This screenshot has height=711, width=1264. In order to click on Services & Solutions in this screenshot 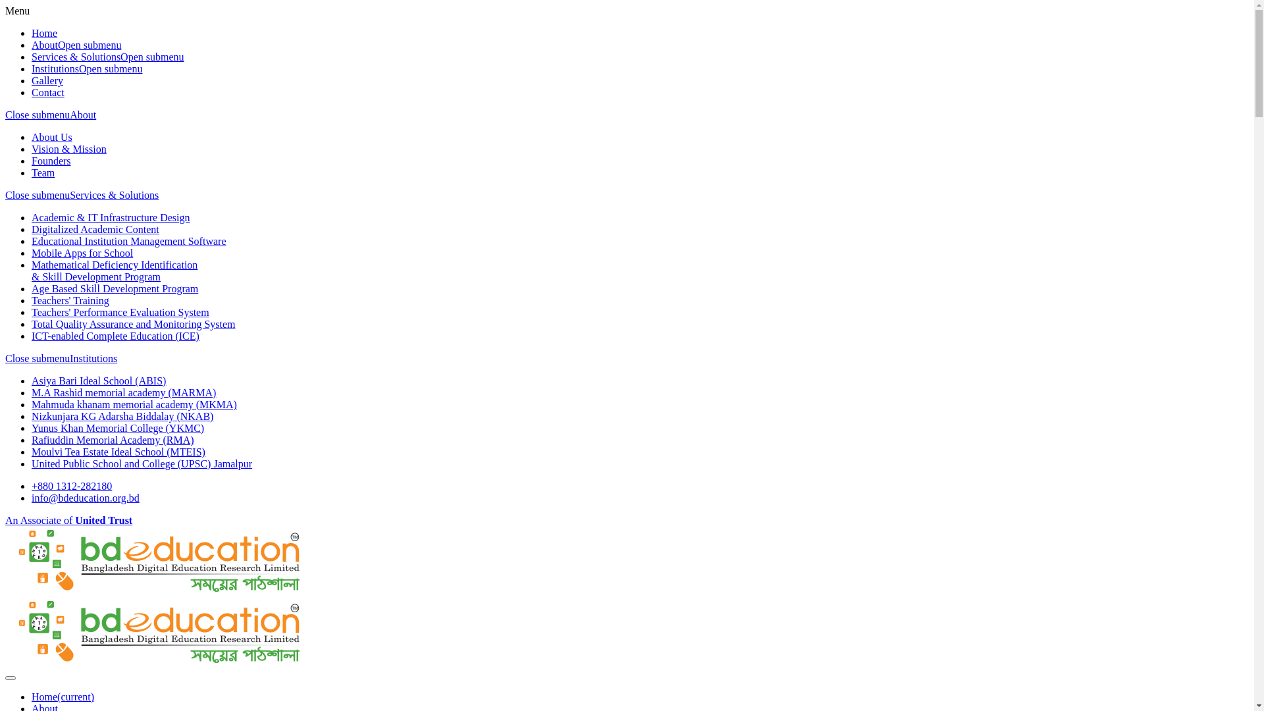, I will do `click(115, 195)`.